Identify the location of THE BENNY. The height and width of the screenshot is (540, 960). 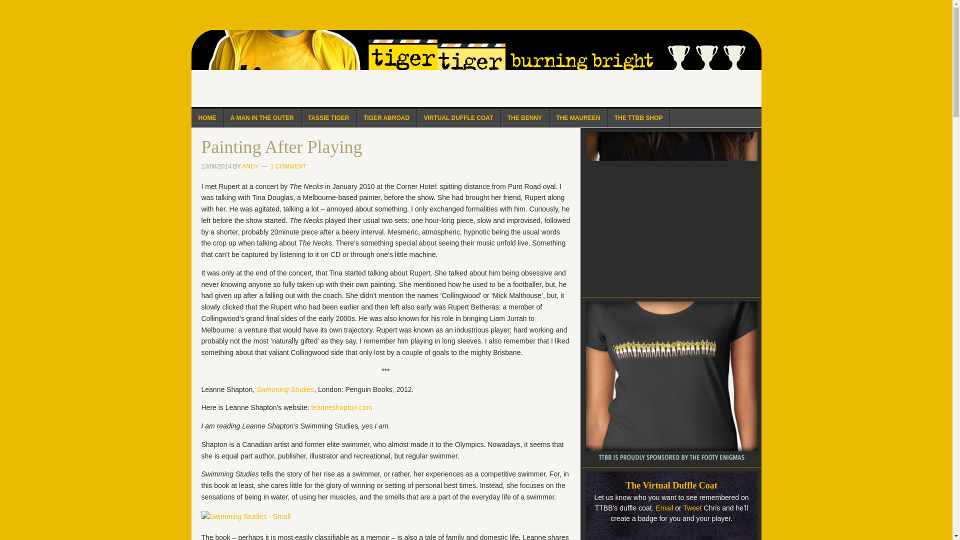
(524, 118).